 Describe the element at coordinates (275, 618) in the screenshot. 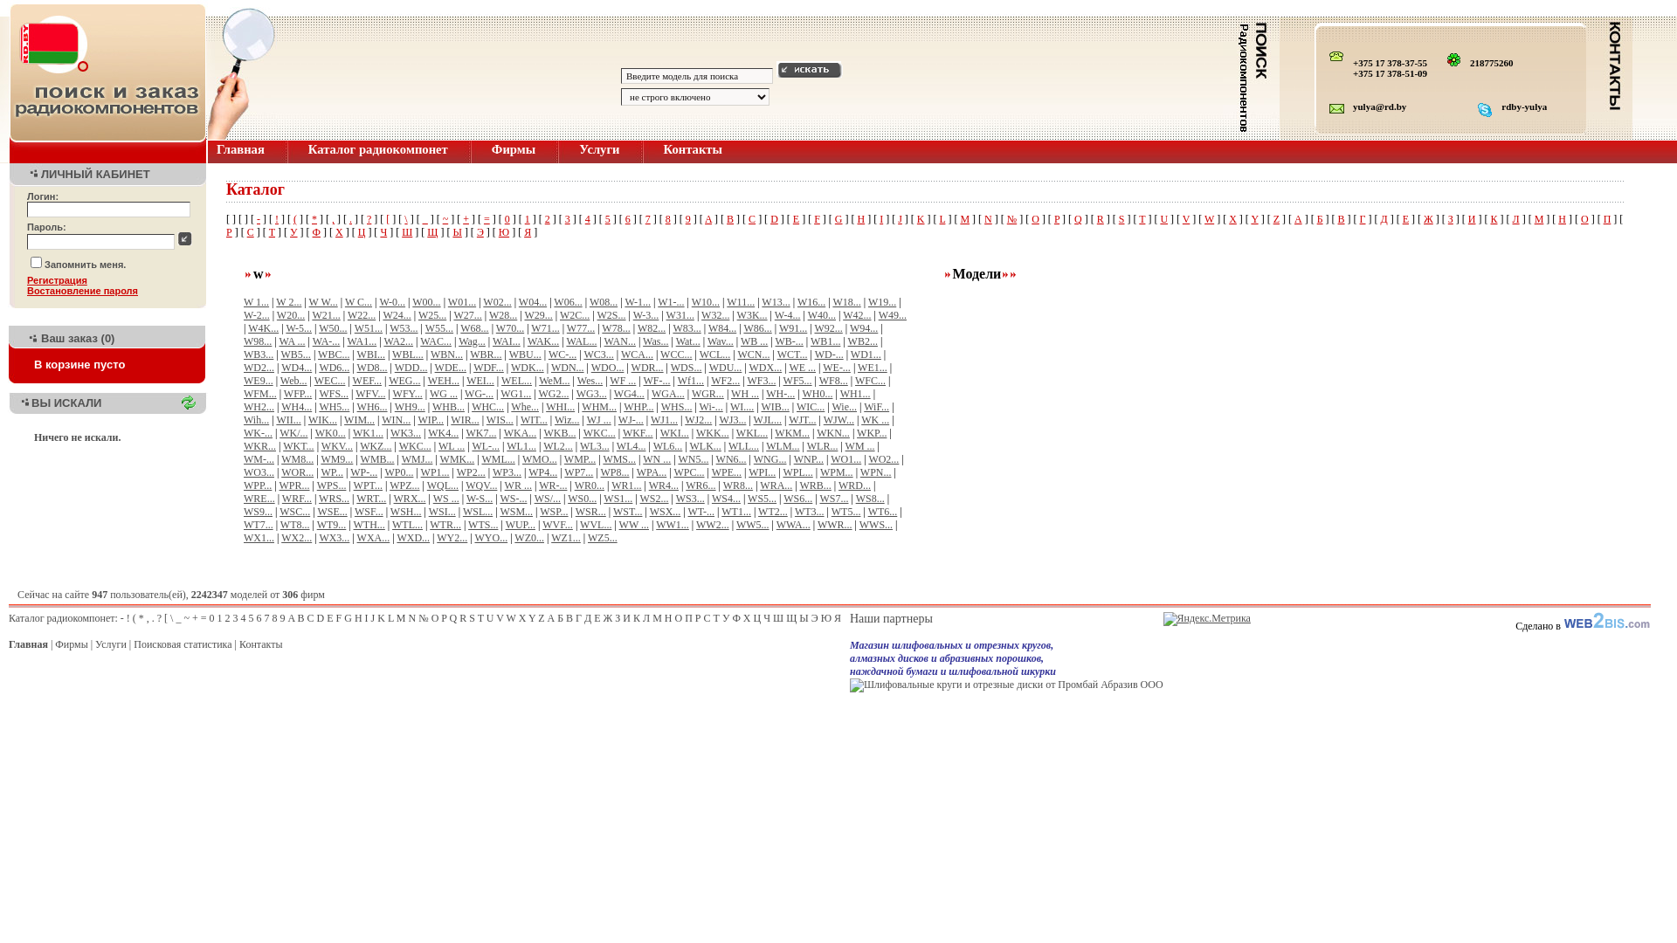

I see `8` at that location.